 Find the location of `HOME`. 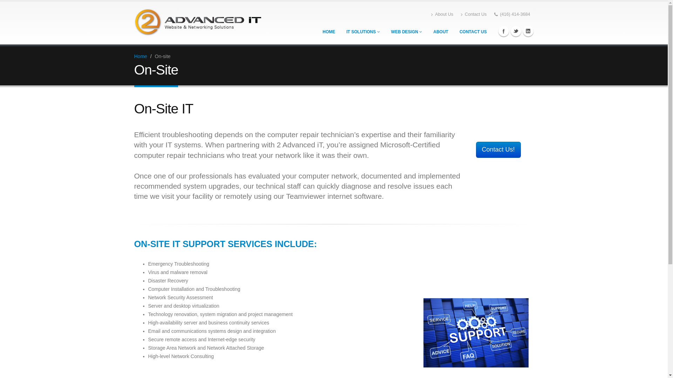

HOME is located at coordinates (329, 32).